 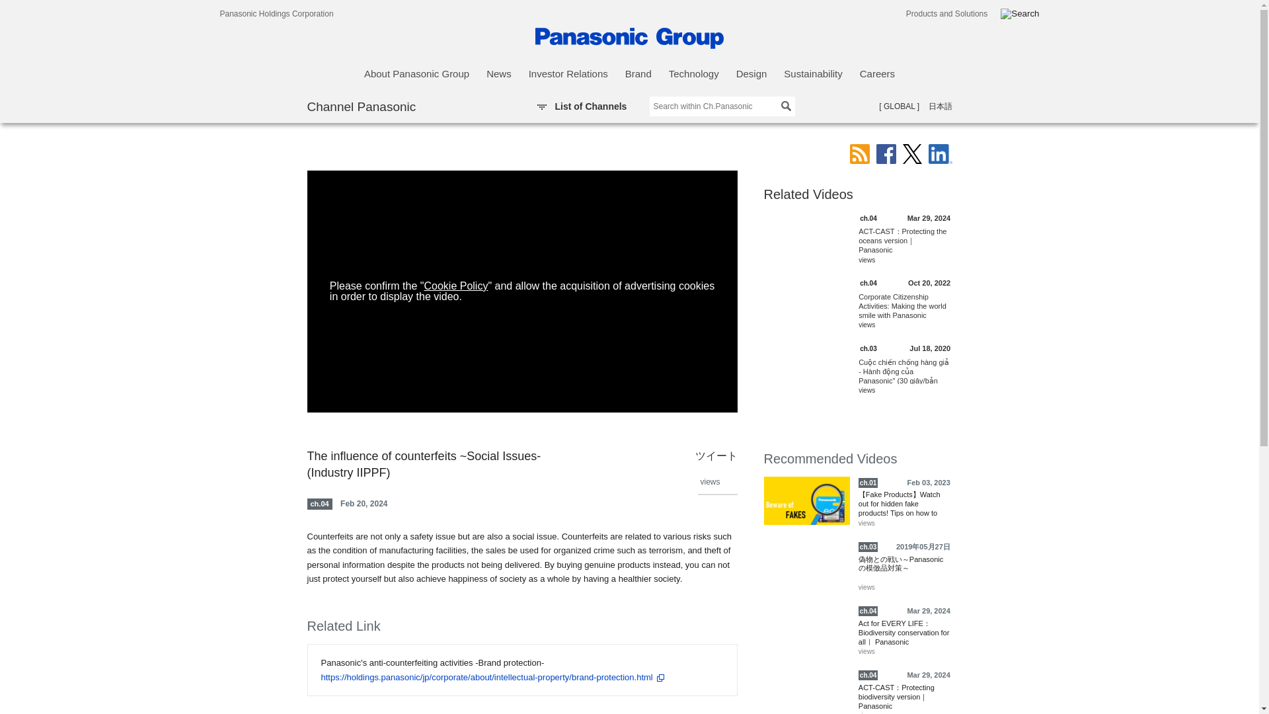 I want to click on Keywords, so click(x=721, y=106).